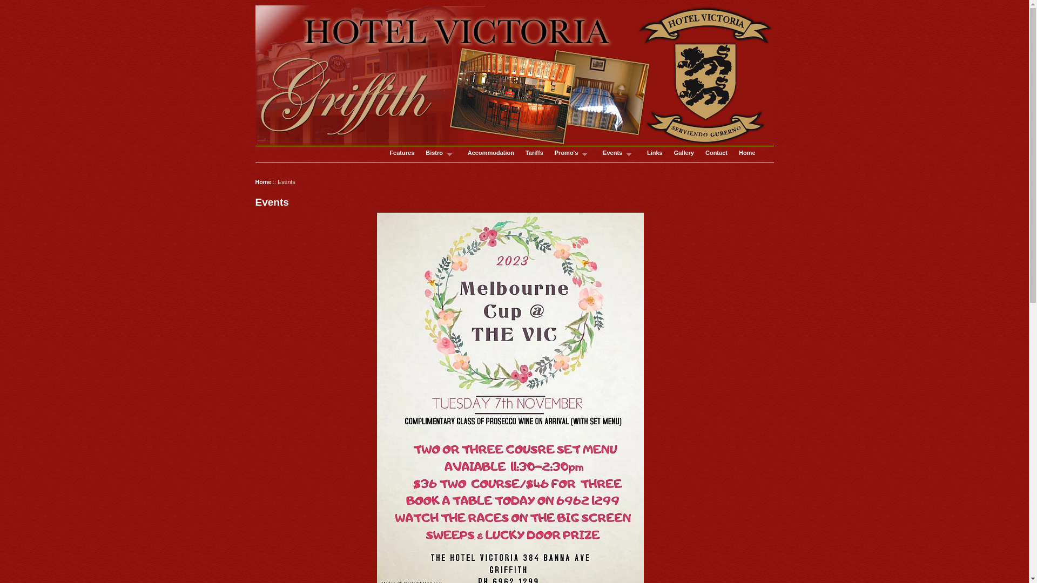 The height and width of the screenshot is (583, 1037). Describe the element at coordinates (748, 153) in the screenshot. I see `Home` at that location.